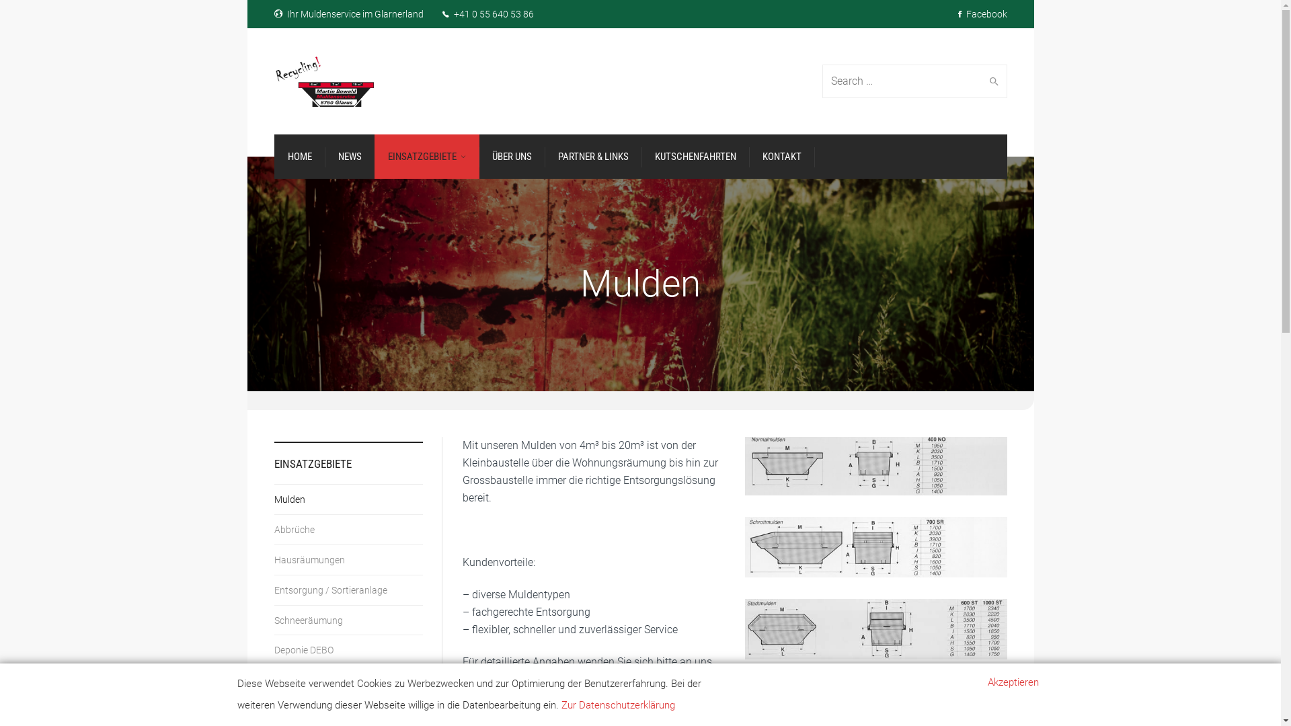 Image resolution: width=1291 pixels, height=726 pixels. I want to click on Search, so click(991, 81).